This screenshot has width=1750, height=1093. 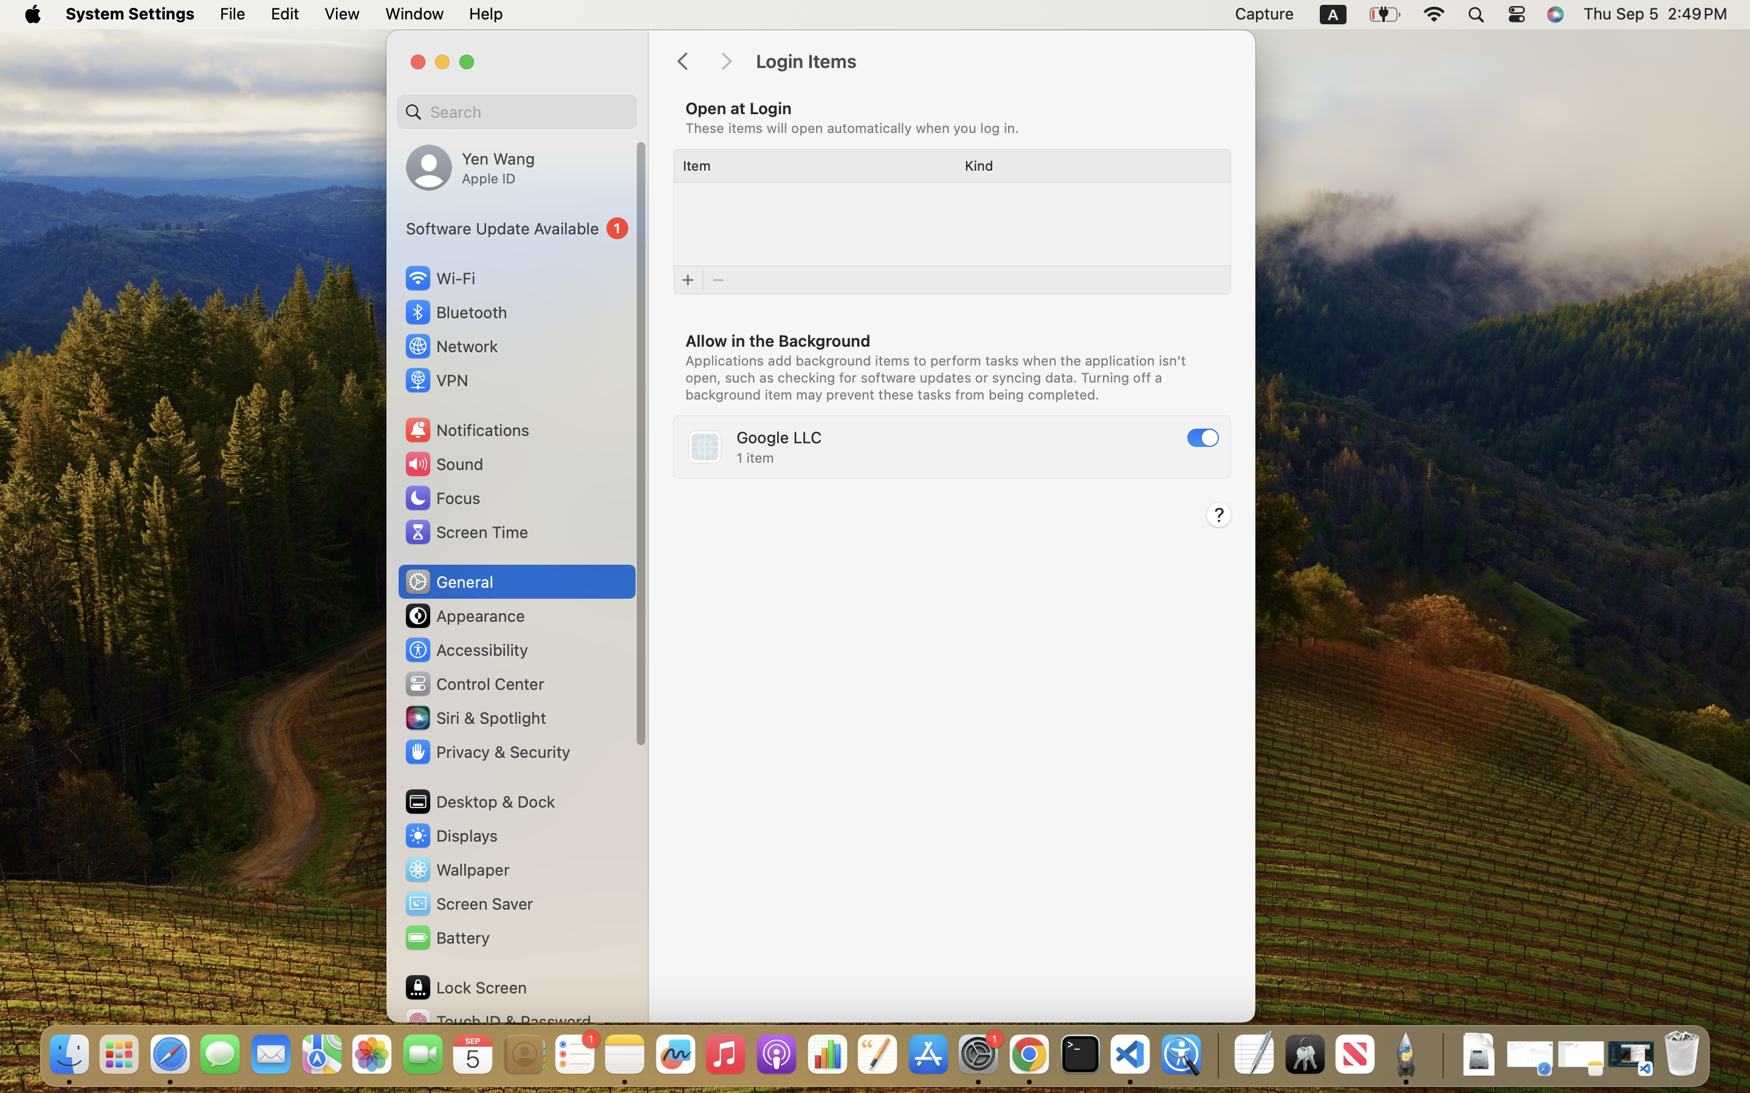 I want to click on Bluetooth, so click(x=456, y=312).